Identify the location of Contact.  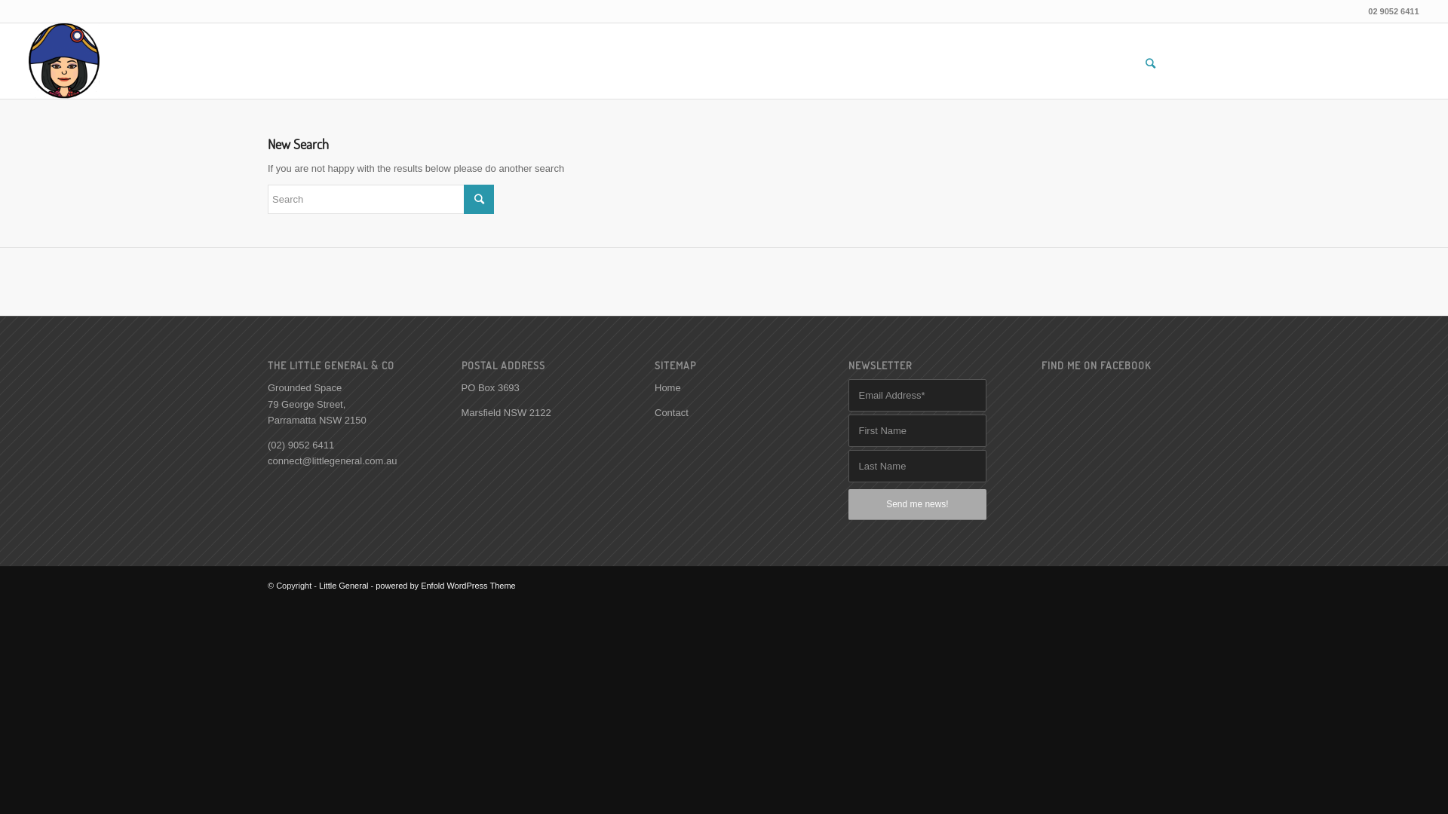
(1357, 38).